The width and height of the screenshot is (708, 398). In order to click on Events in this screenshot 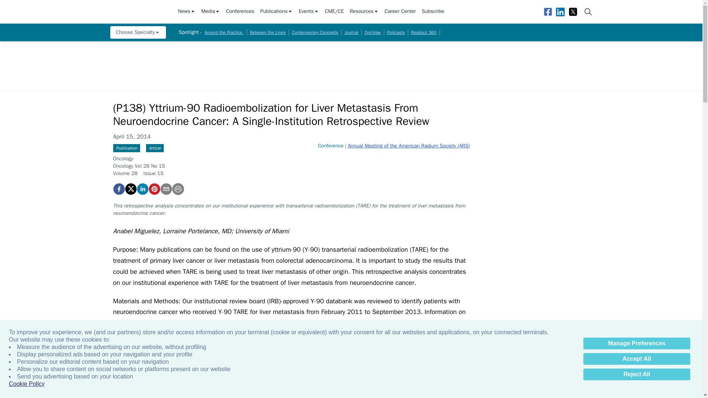, I will do `click(309, 12)`.